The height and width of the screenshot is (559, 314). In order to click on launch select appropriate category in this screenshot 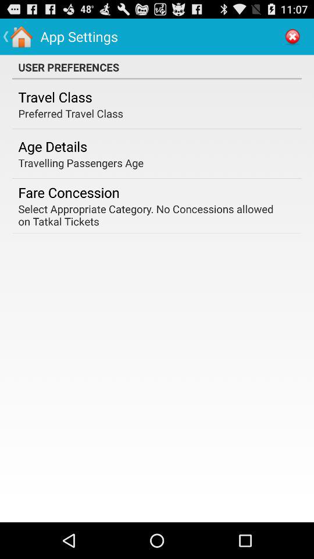, I will do `click(153, 215)`.